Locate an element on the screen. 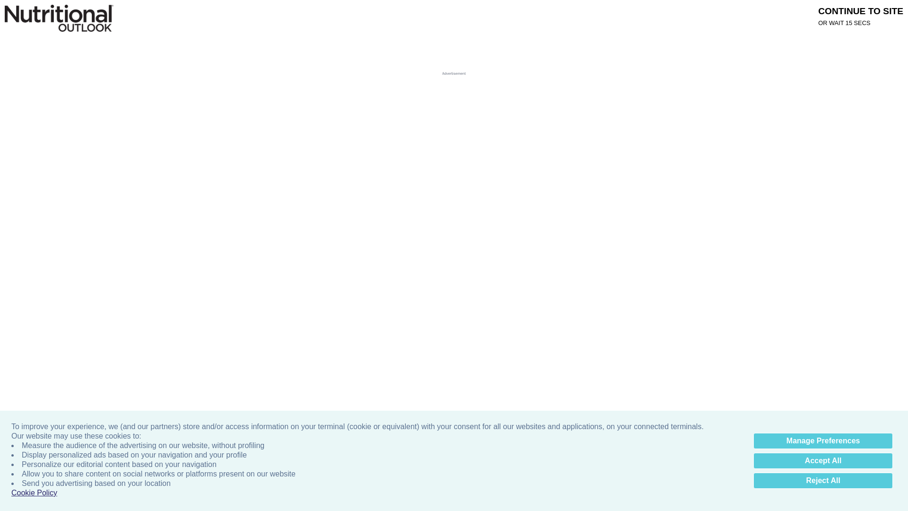 The width and height of the screenshot is (908, 511). Accept All is located at coordinates (823, 461).